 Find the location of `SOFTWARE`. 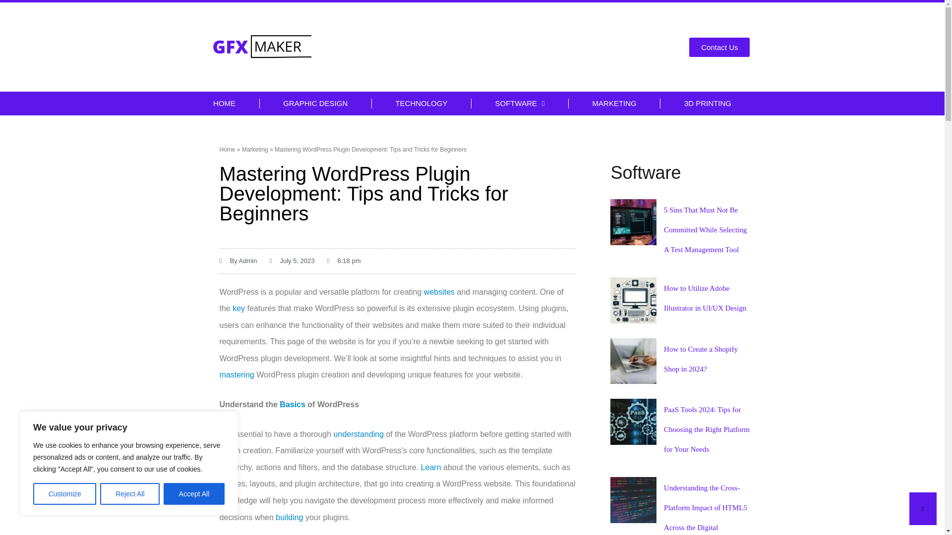

SOFTWARE is located at coordinates (520, 103).